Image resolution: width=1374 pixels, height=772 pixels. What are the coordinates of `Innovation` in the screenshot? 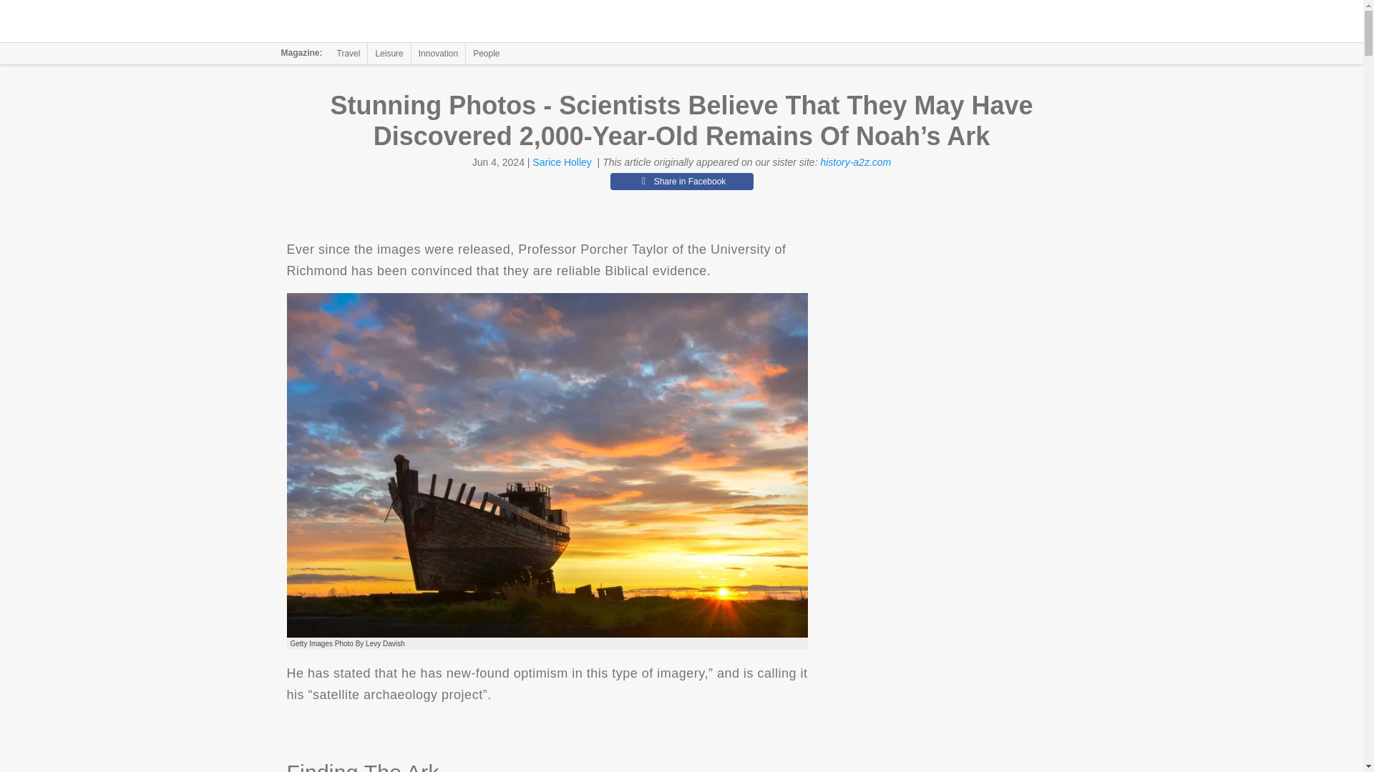 It's located at (438, 53).